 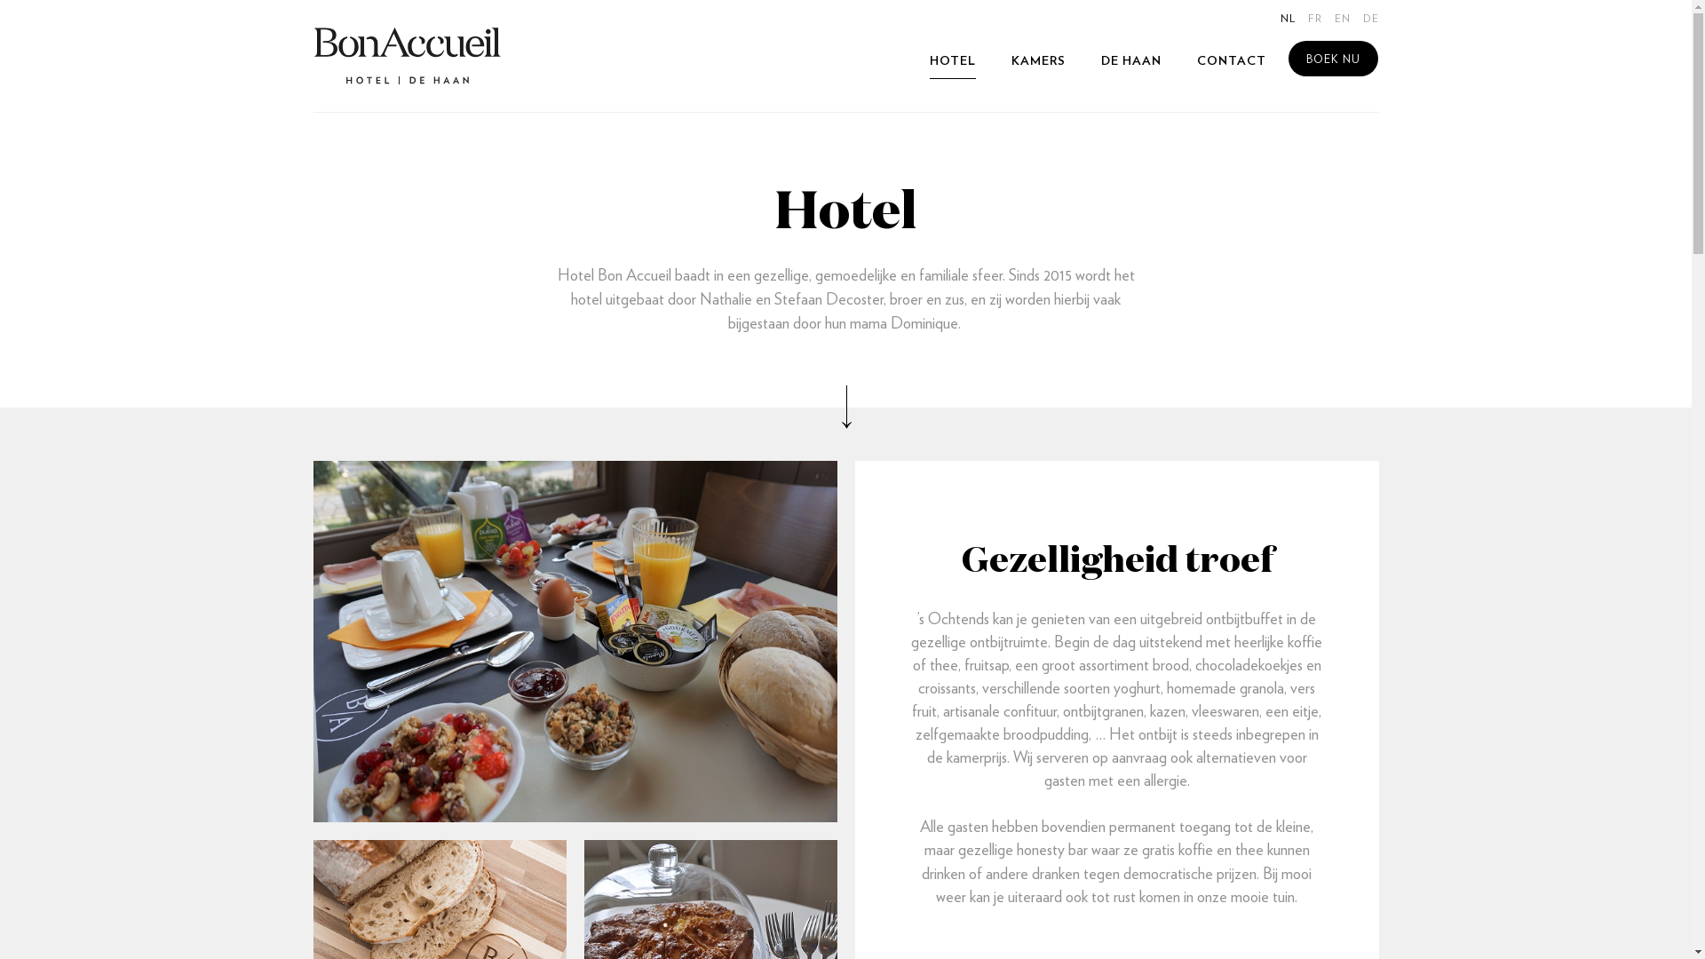 What do you see at coordinates (408, 56) in the screenshot?
I see ` ` at bounding box center [408, 56].